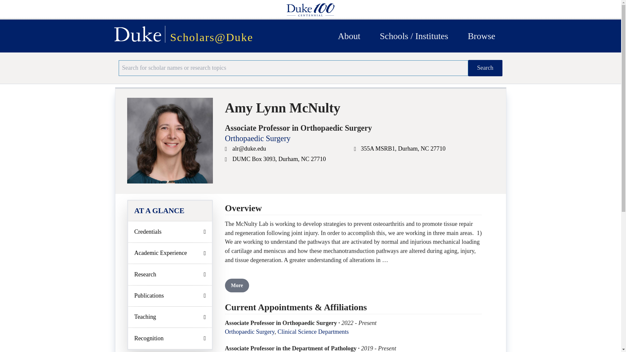  What do you see at coordinates (170, 338) in the screenshot?
I see `Recognition` at bounding box center [170, 338].